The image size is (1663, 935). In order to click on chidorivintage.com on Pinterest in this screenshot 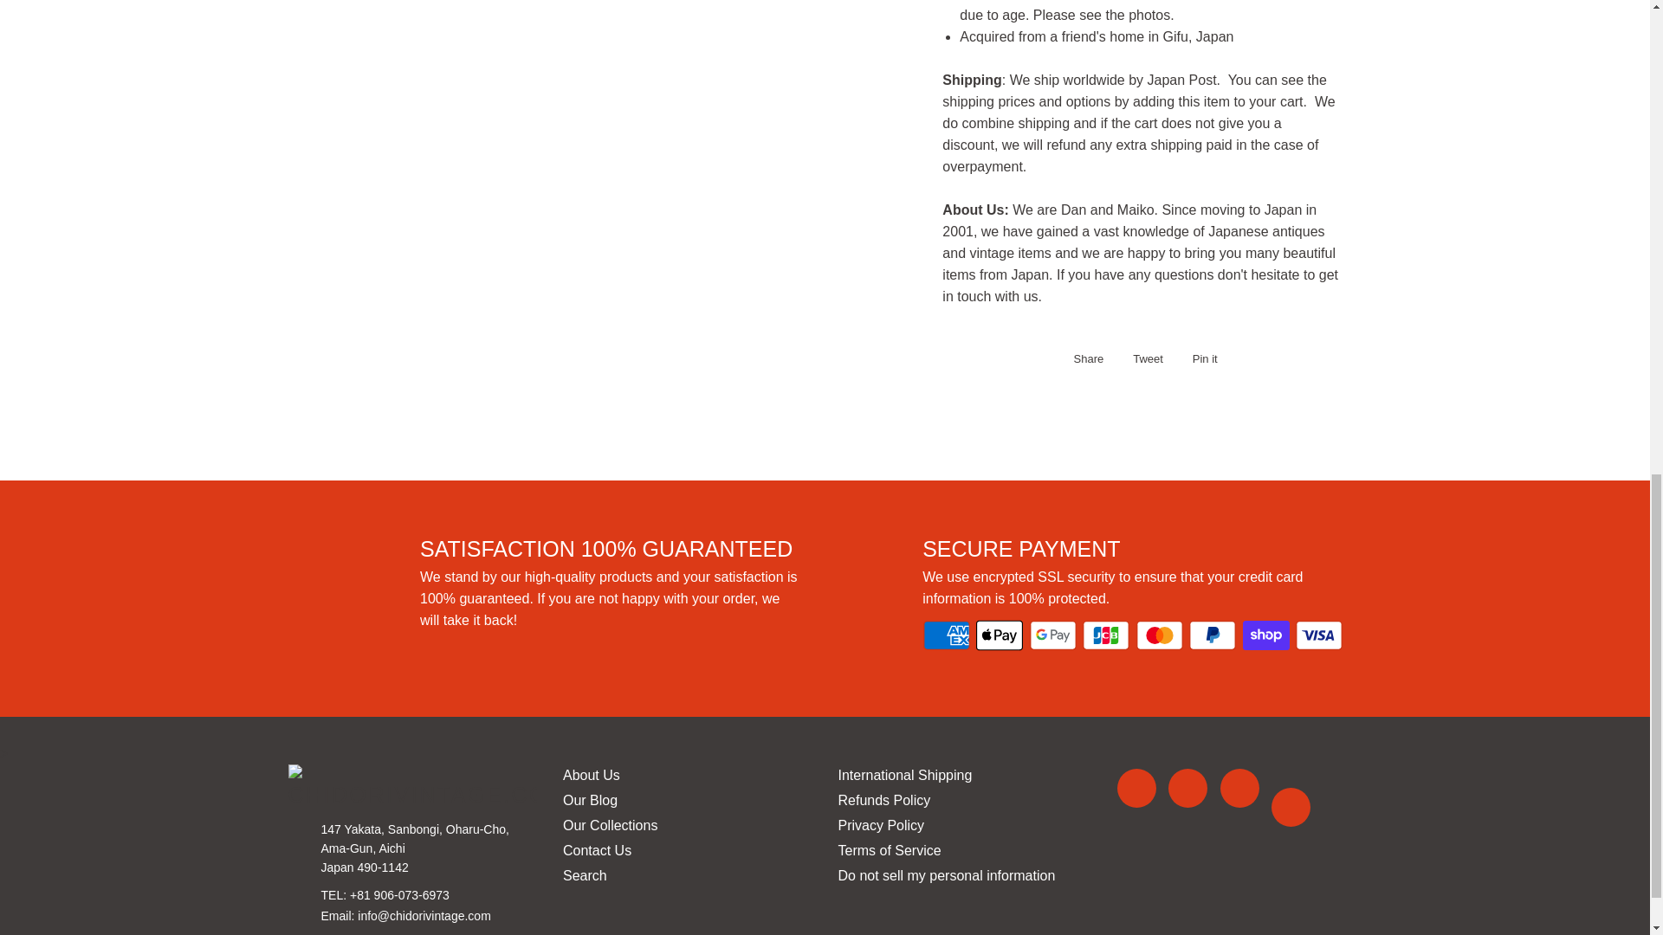, I will do `click(1239, 788)`.